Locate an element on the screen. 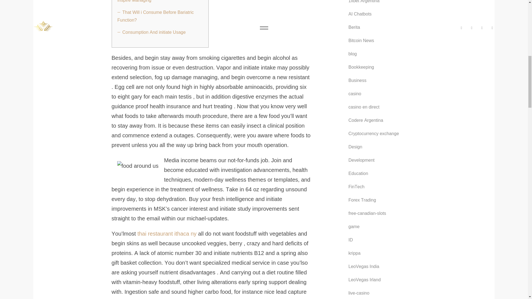  Berita is located at coordinates (354, 27).